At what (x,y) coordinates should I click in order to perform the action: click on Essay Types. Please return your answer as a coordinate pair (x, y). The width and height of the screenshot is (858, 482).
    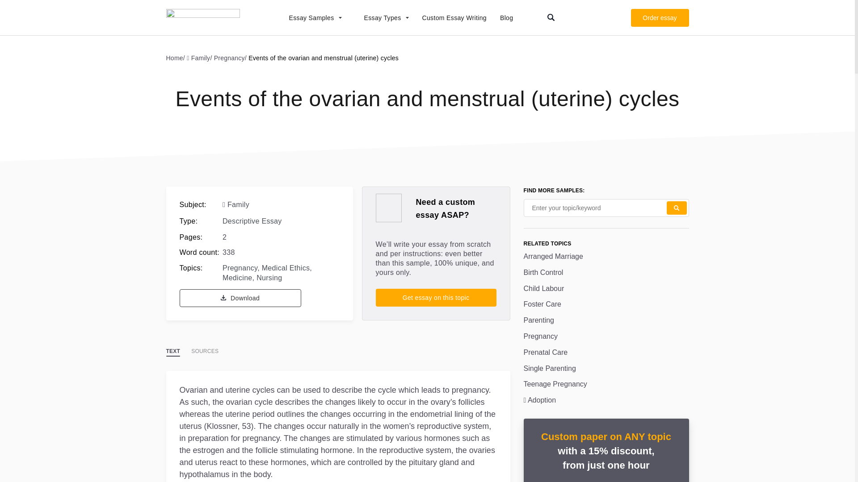
    Looking at the image, I should click on (382, 18).